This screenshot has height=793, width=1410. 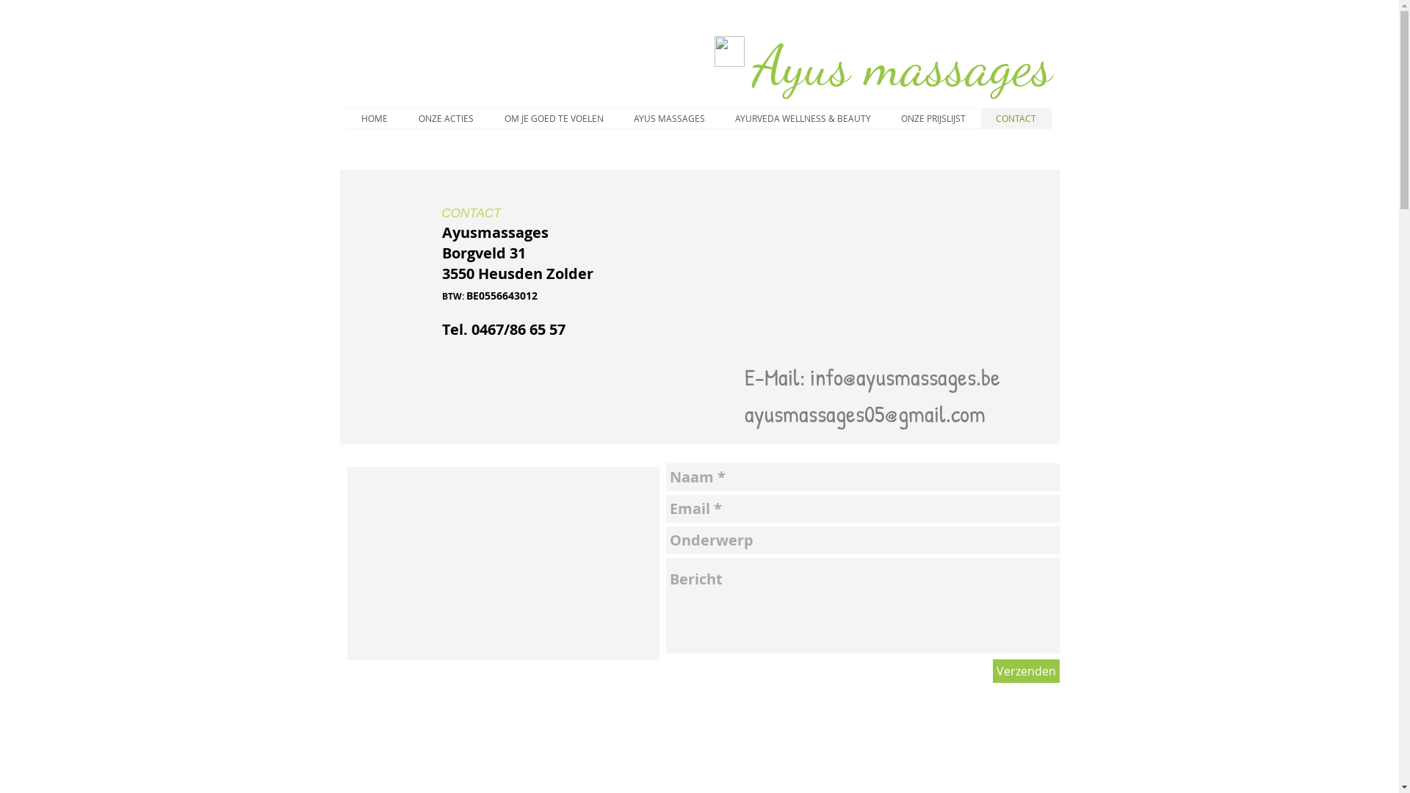 I want to click on HOME, so click(x=374, y=119).